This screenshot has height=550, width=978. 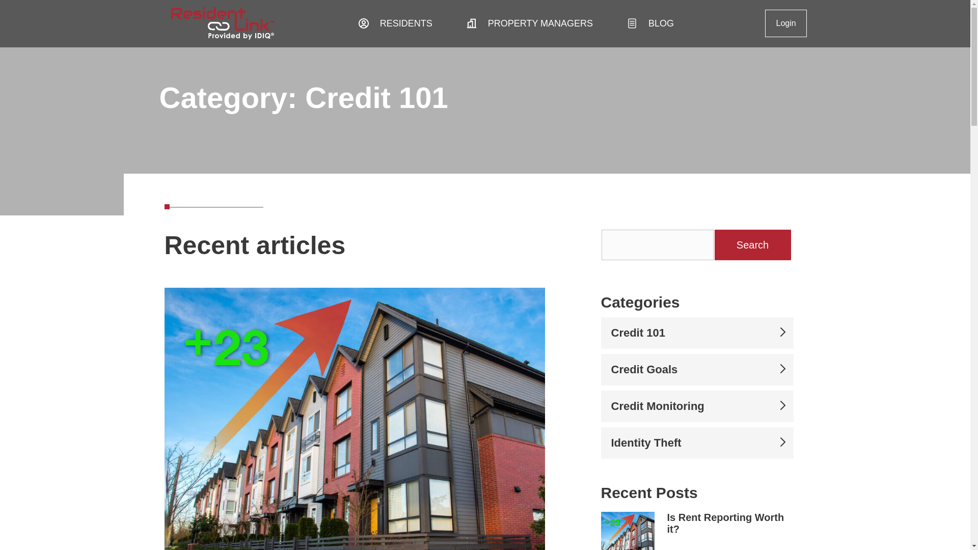 I want to click on Search, so click(x=752, y=244).